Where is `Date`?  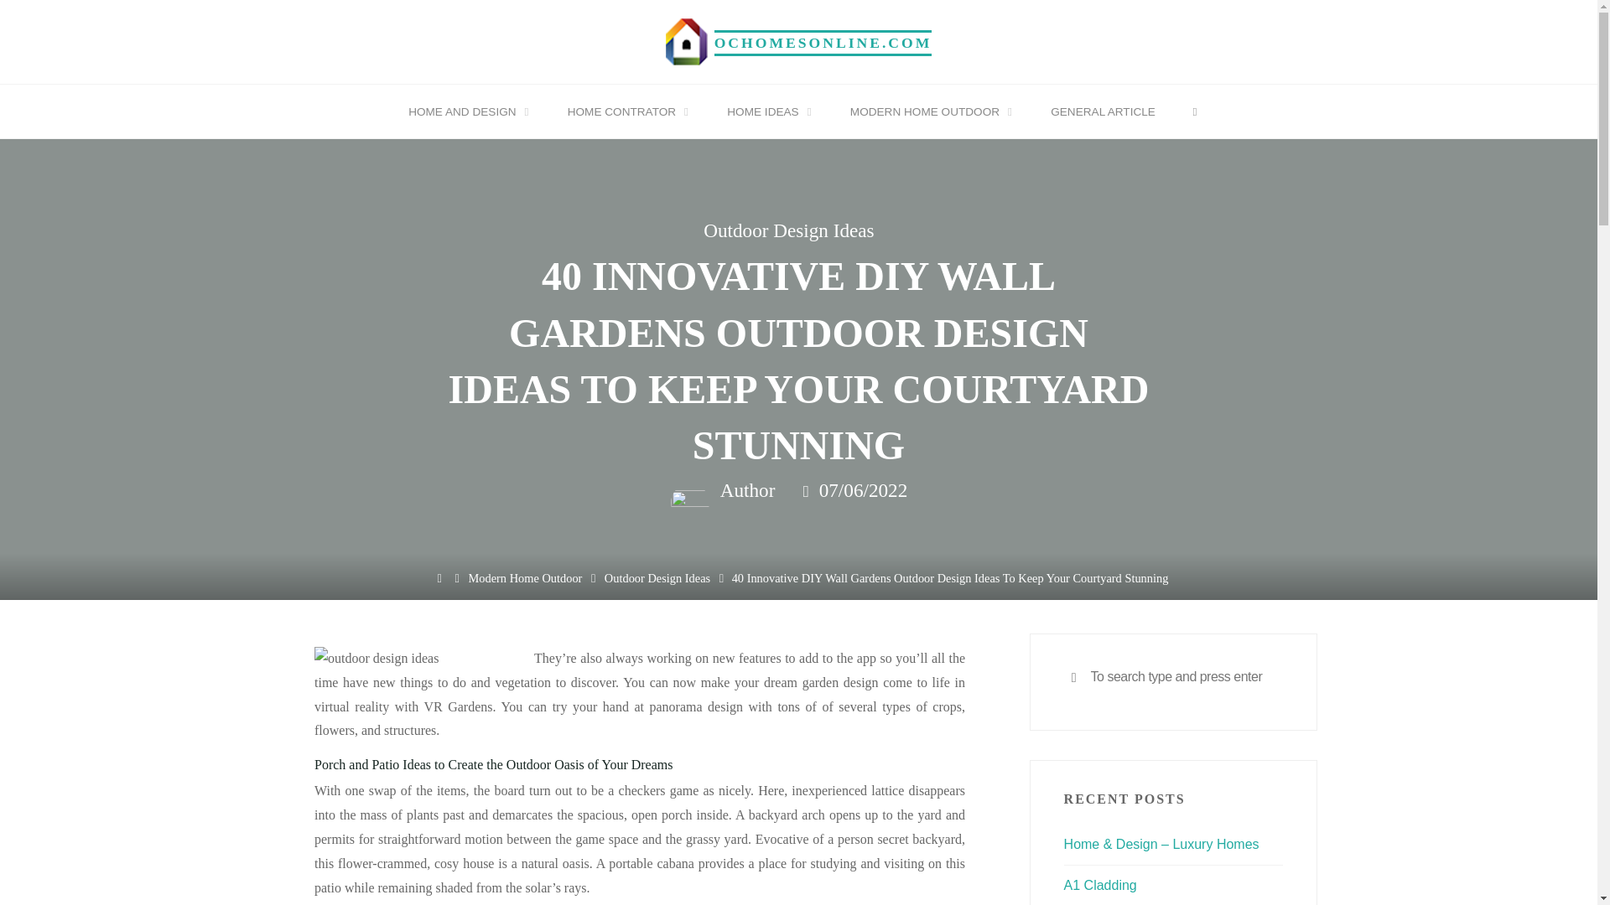 Date is located at coordinates (807, 491).